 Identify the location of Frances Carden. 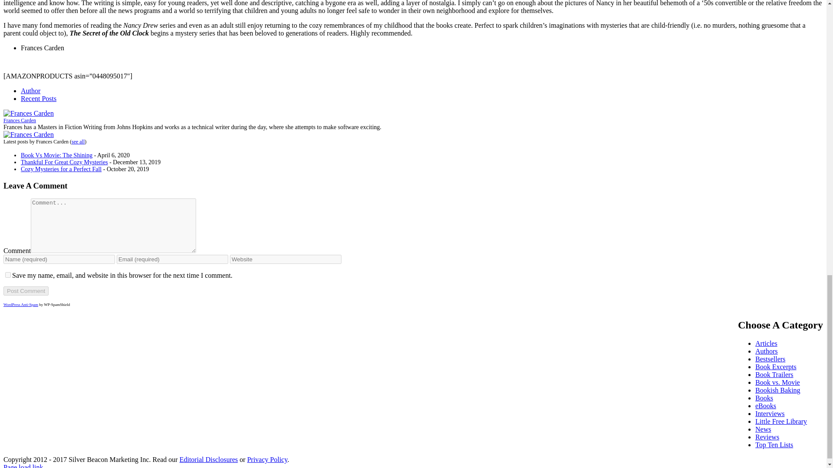
(29, 134).